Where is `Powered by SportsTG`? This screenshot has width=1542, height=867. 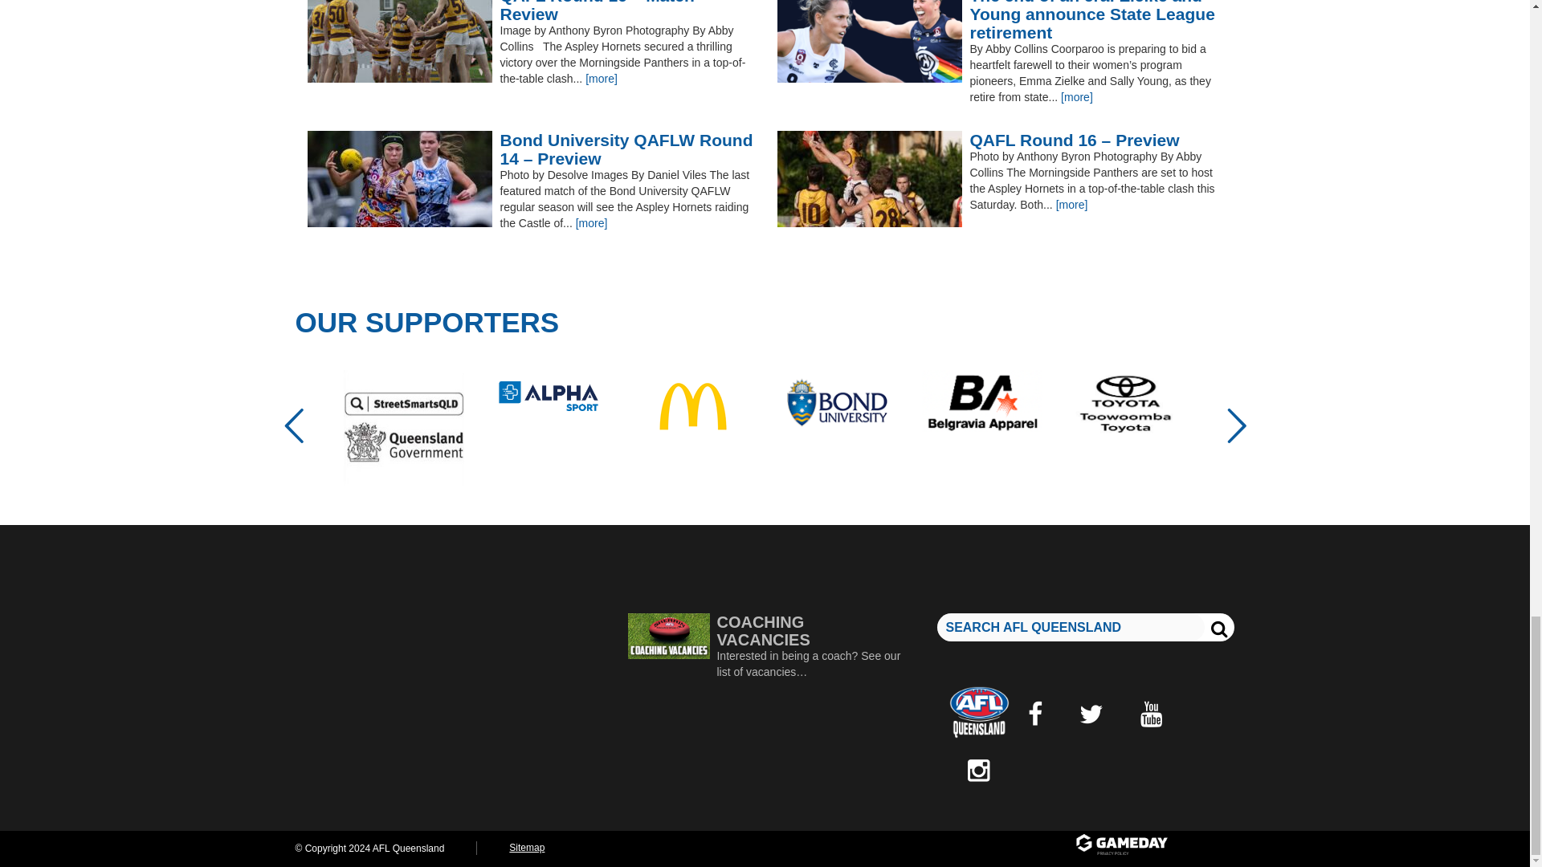 Powered by SportsTG is located at coordinates (1153, 845).